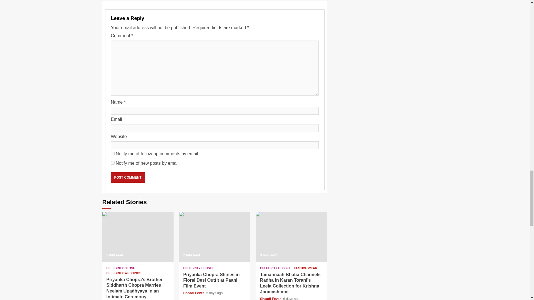 The height and width of the screenshot is (300, 534). What do you see at coordinates (127, 177) in the screenshot?
I see `Post Comment` at bounding box center [127, 177].